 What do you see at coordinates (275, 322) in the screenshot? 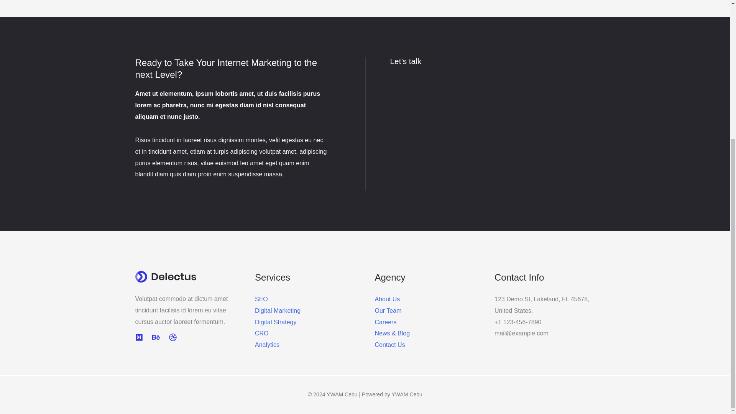
I see `Digital Strategy` at bounding box center [275, 322].